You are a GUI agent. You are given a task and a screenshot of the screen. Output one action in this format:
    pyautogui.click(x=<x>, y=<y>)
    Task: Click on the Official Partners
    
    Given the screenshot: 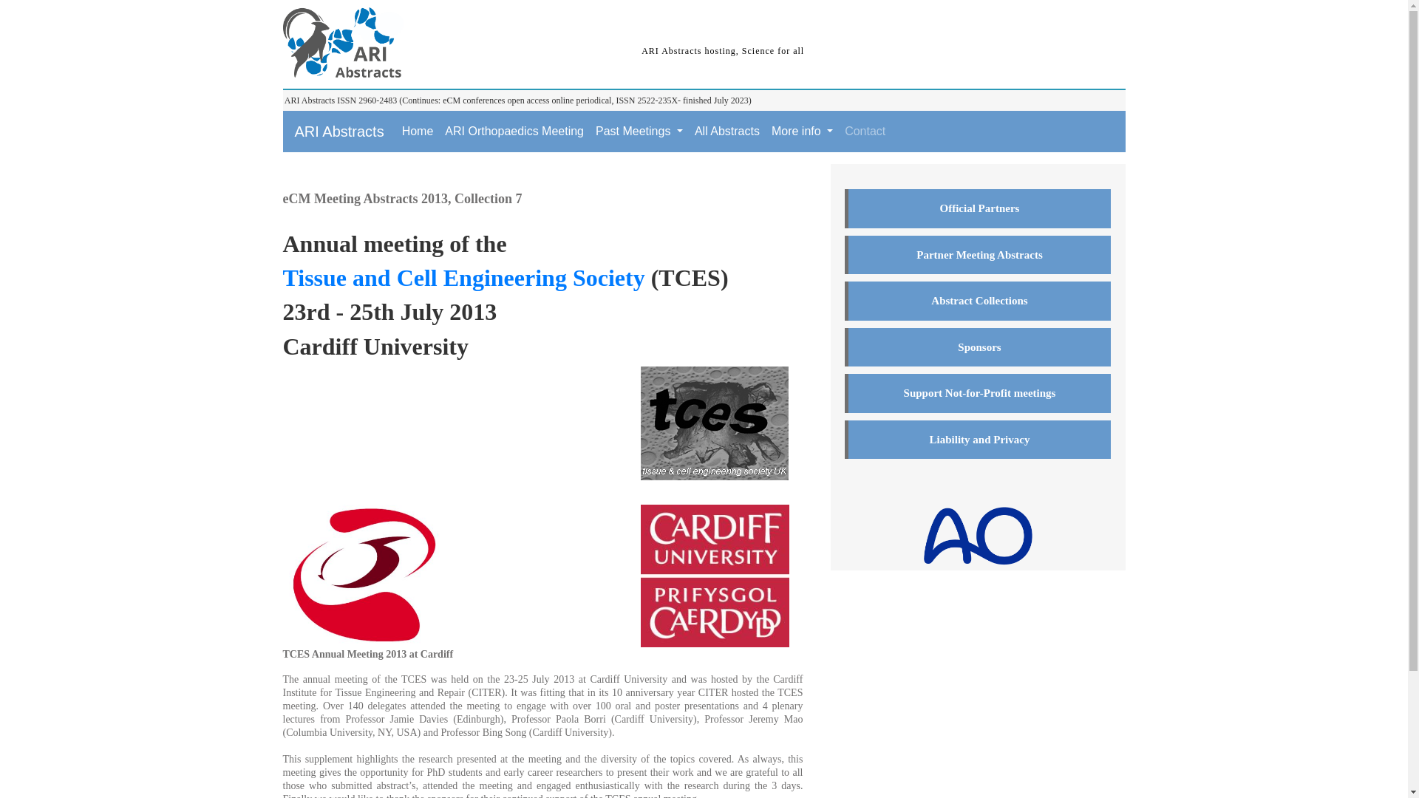 What is the action you would take?
    pyautogui.click(x=977, y=208)
    